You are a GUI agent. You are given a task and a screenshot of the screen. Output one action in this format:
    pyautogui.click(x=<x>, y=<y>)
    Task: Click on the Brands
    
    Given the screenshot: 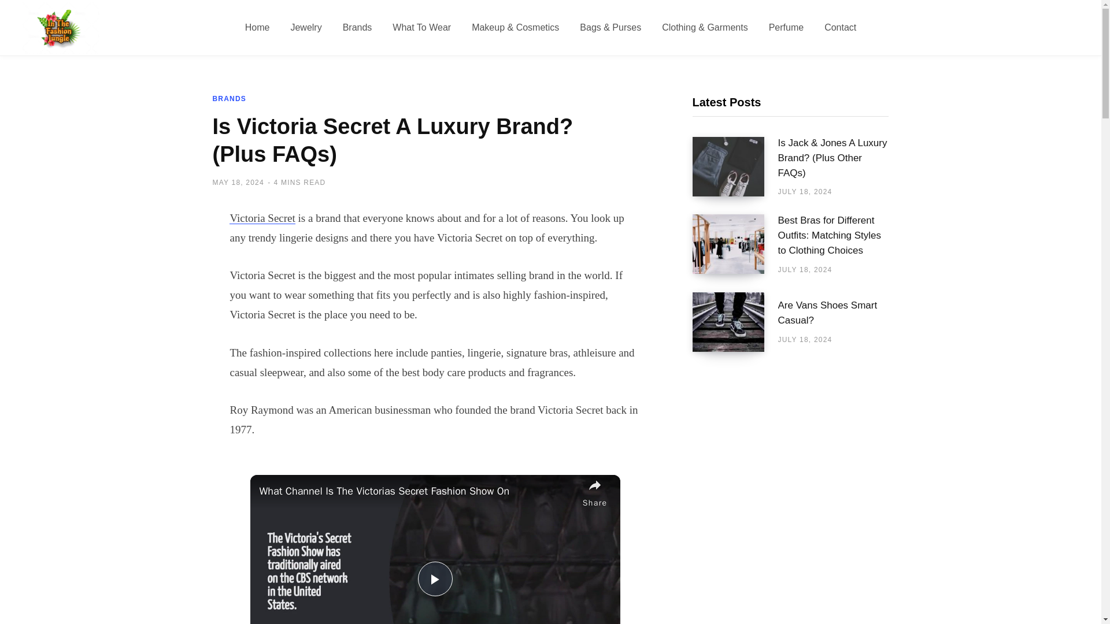 What is the action you would take?
    pyautogui.click(x=357, y=28)
    